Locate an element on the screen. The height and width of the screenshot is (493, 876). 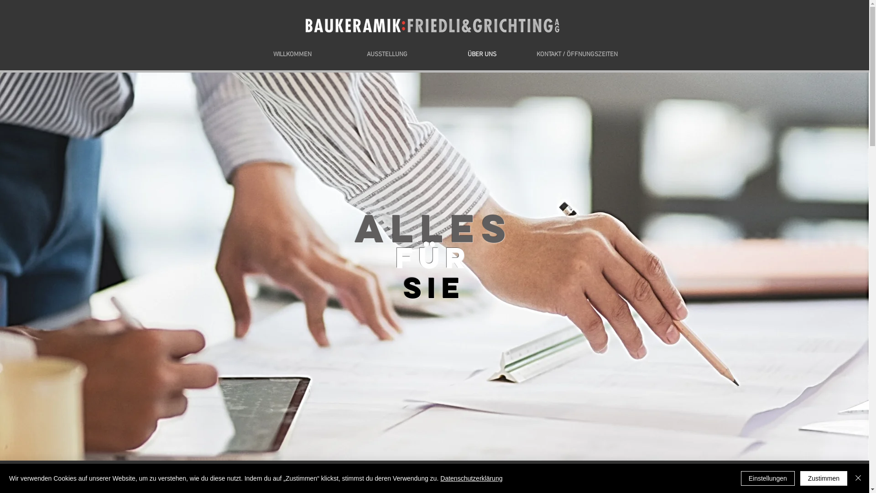
Zustimmen is located at coordinates (824, 478).